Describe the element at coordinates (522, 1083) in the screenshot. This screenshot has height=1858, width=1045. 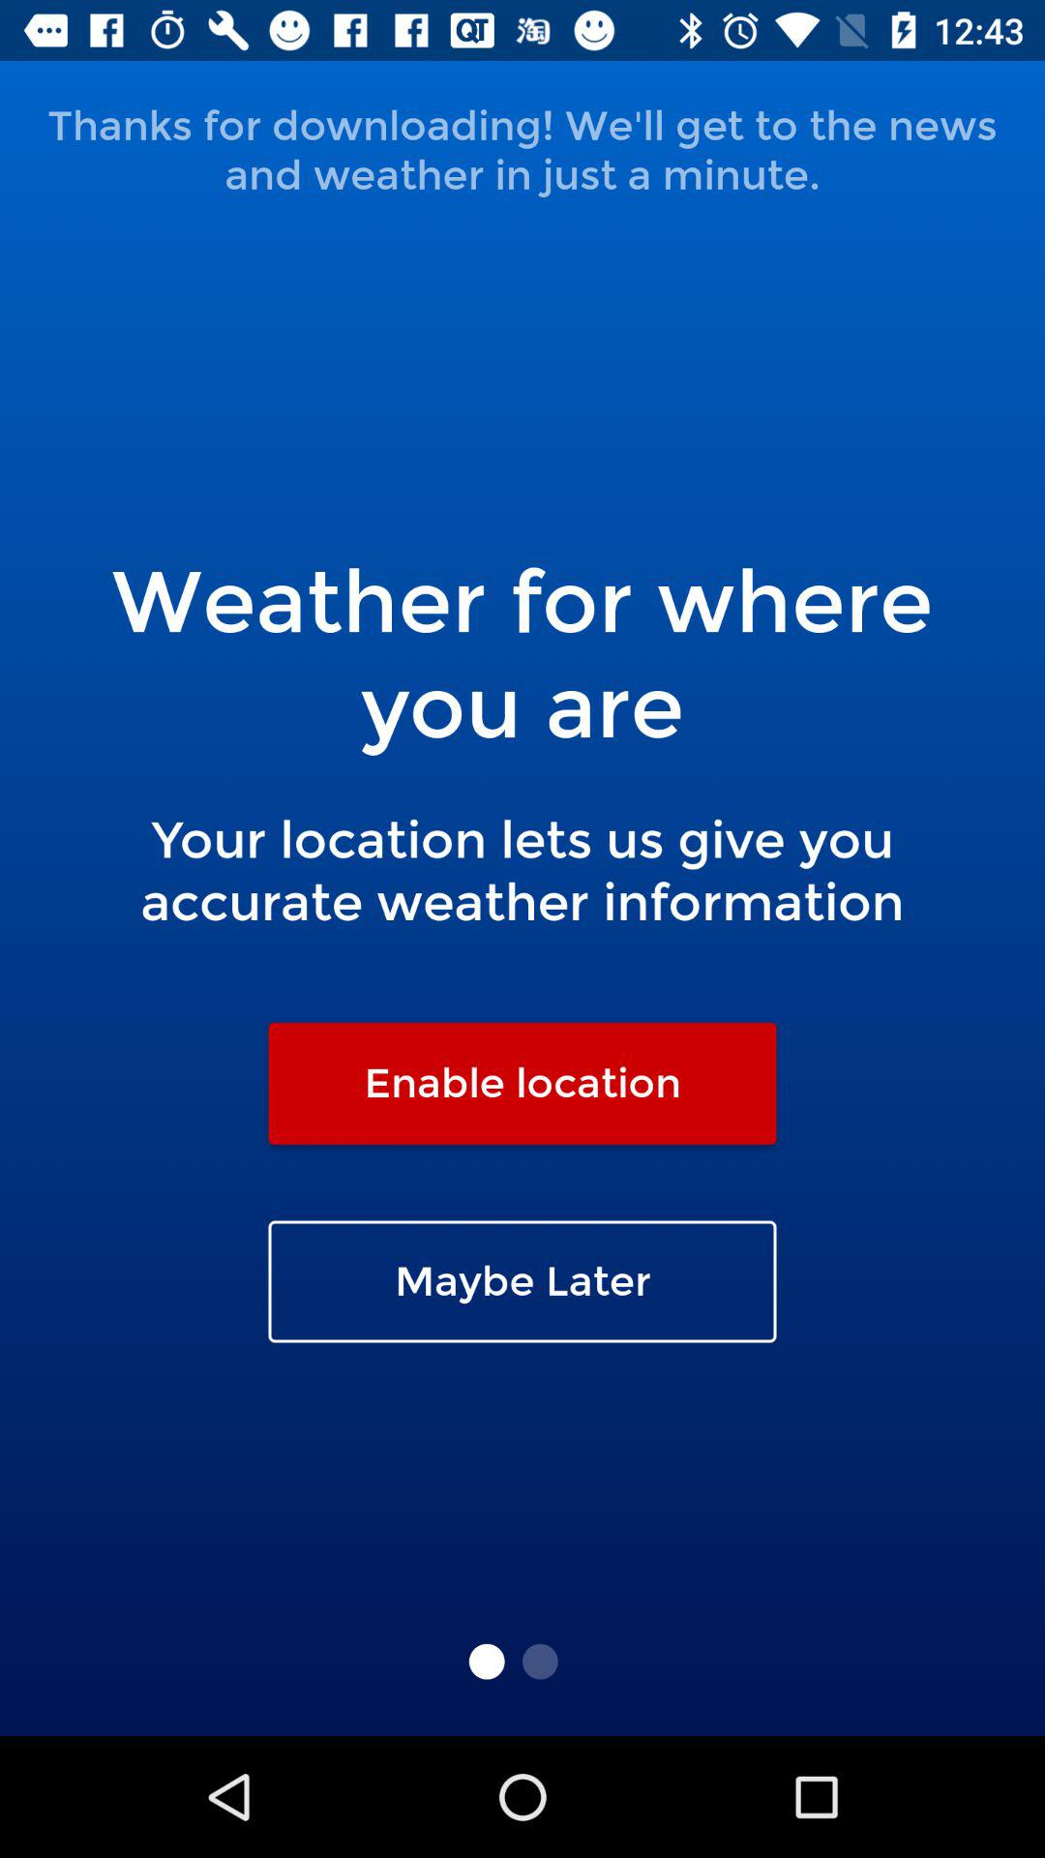
I see `turn off enable location icon` at that location.